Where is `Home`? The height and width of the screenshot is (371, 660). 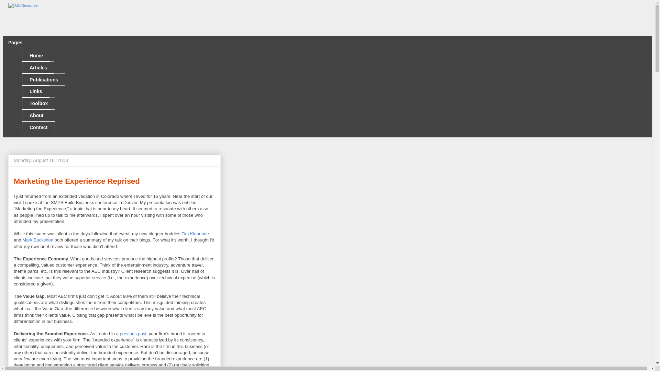
Home is located at coordinates (36, 56).